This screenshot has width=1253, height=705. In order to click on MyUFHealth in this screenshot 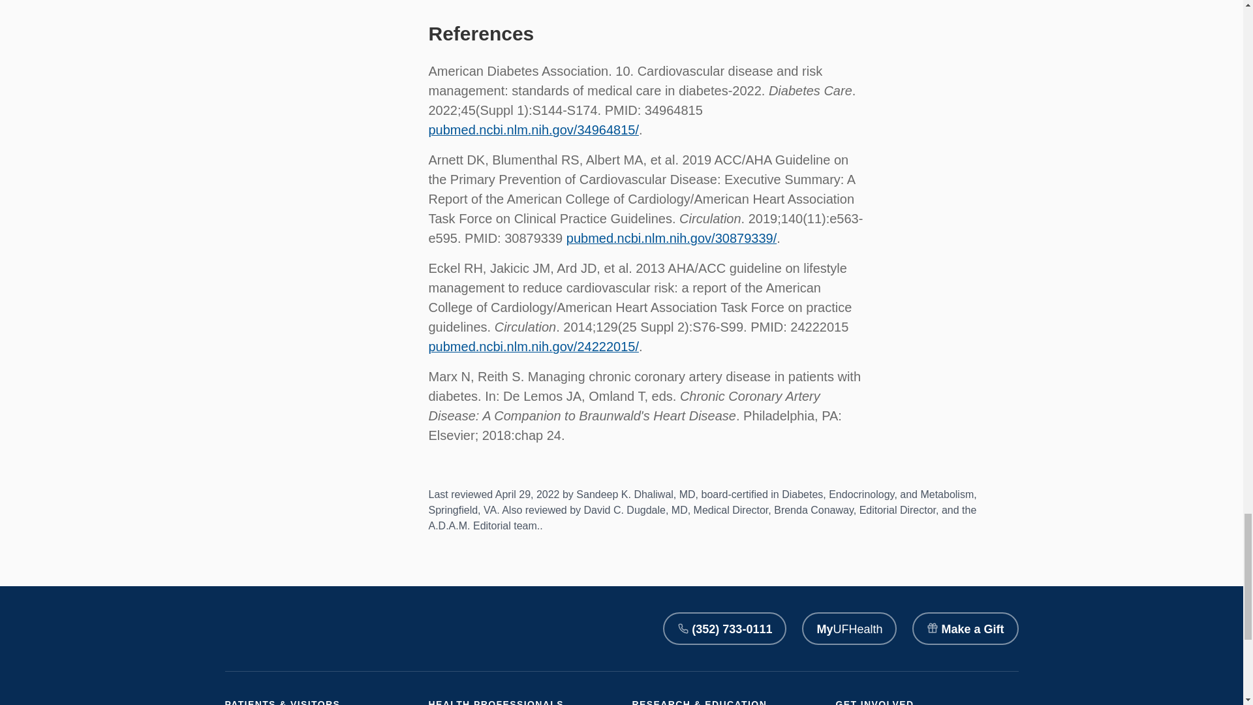, I will do `click(849, 629)`.